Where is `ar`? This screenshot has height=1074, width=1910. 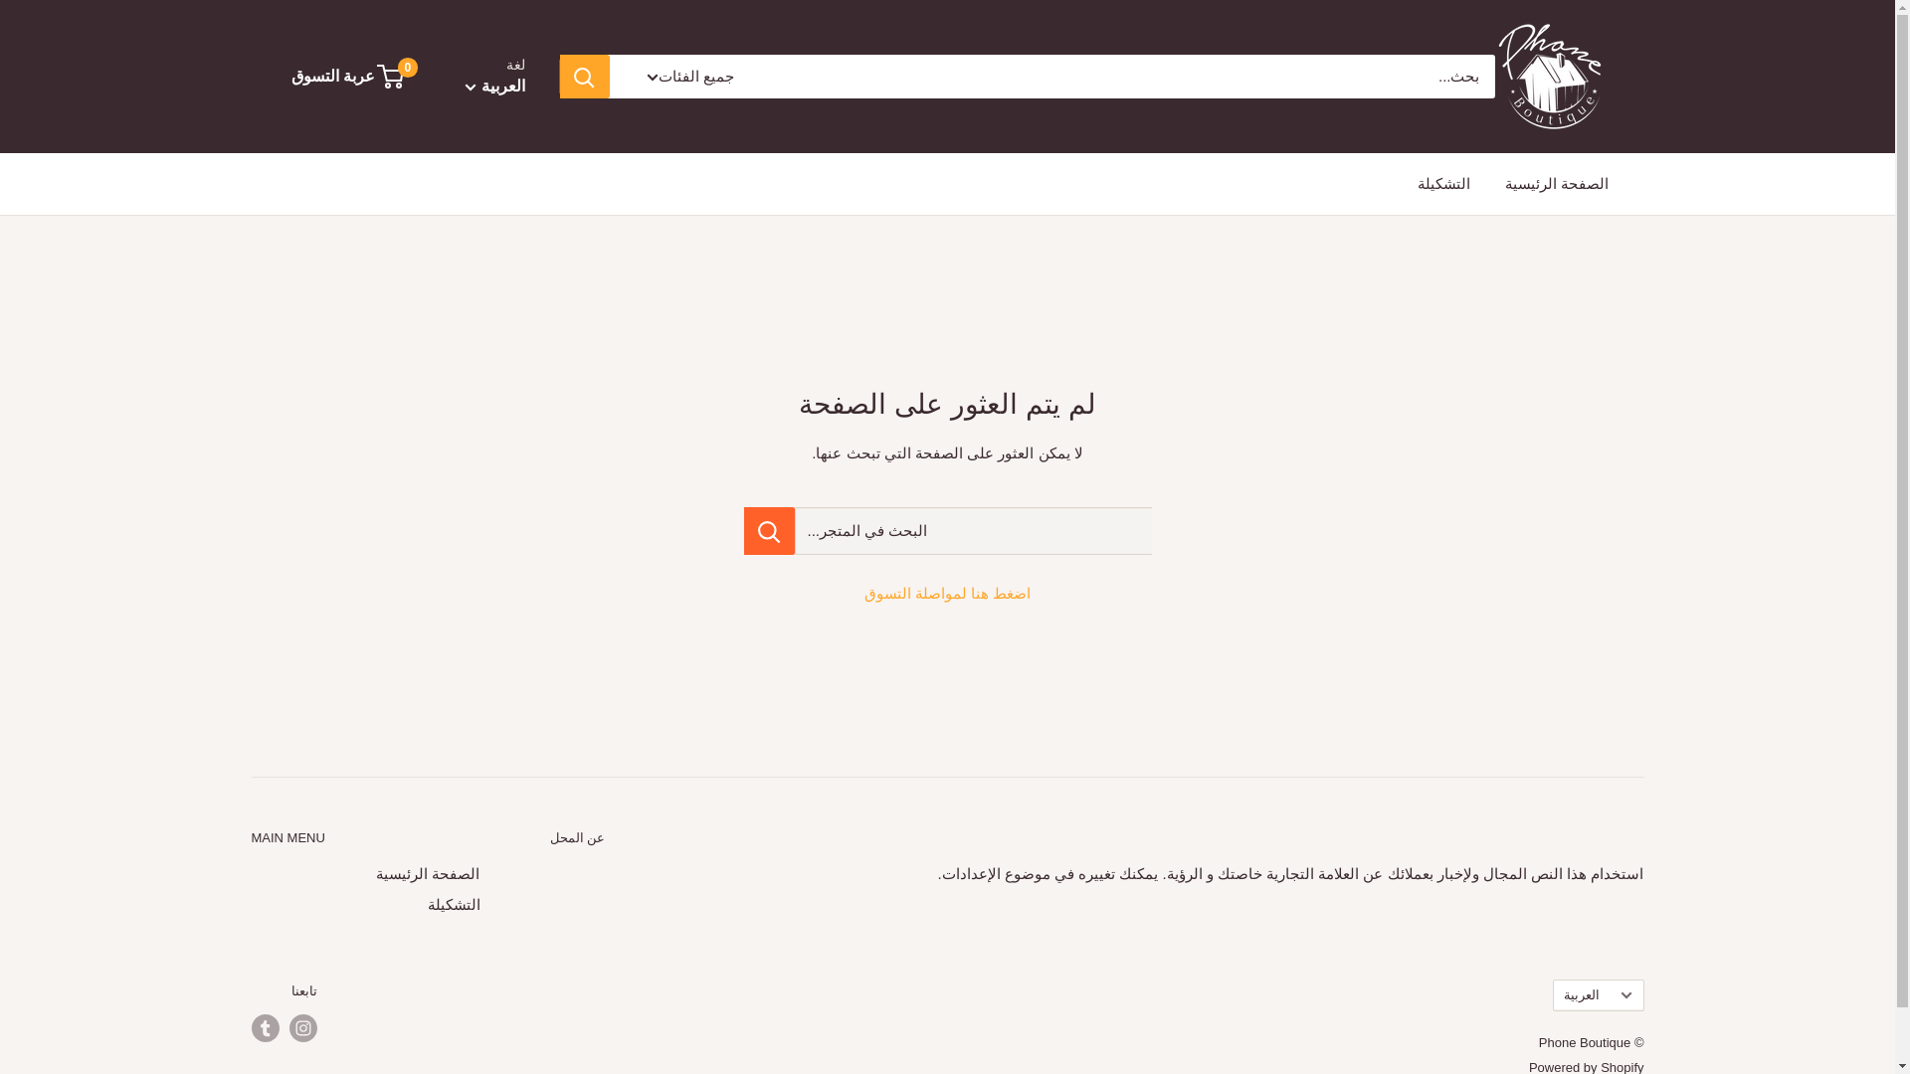 ar is located at coordinates (506, 167).